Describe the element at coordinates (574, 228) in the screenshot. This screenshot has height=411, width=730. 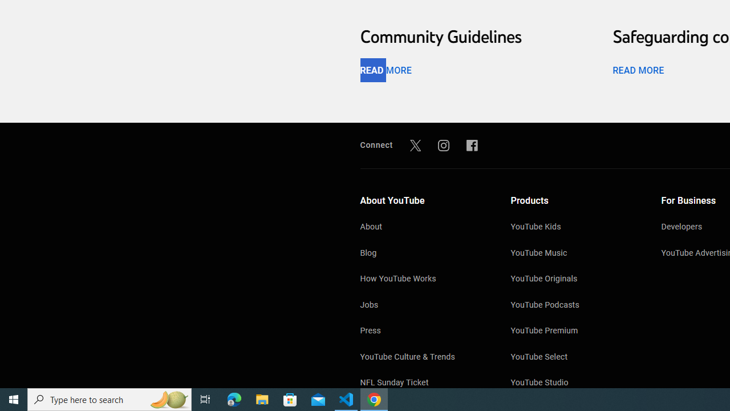
I see `YouTube Kids` at that location.